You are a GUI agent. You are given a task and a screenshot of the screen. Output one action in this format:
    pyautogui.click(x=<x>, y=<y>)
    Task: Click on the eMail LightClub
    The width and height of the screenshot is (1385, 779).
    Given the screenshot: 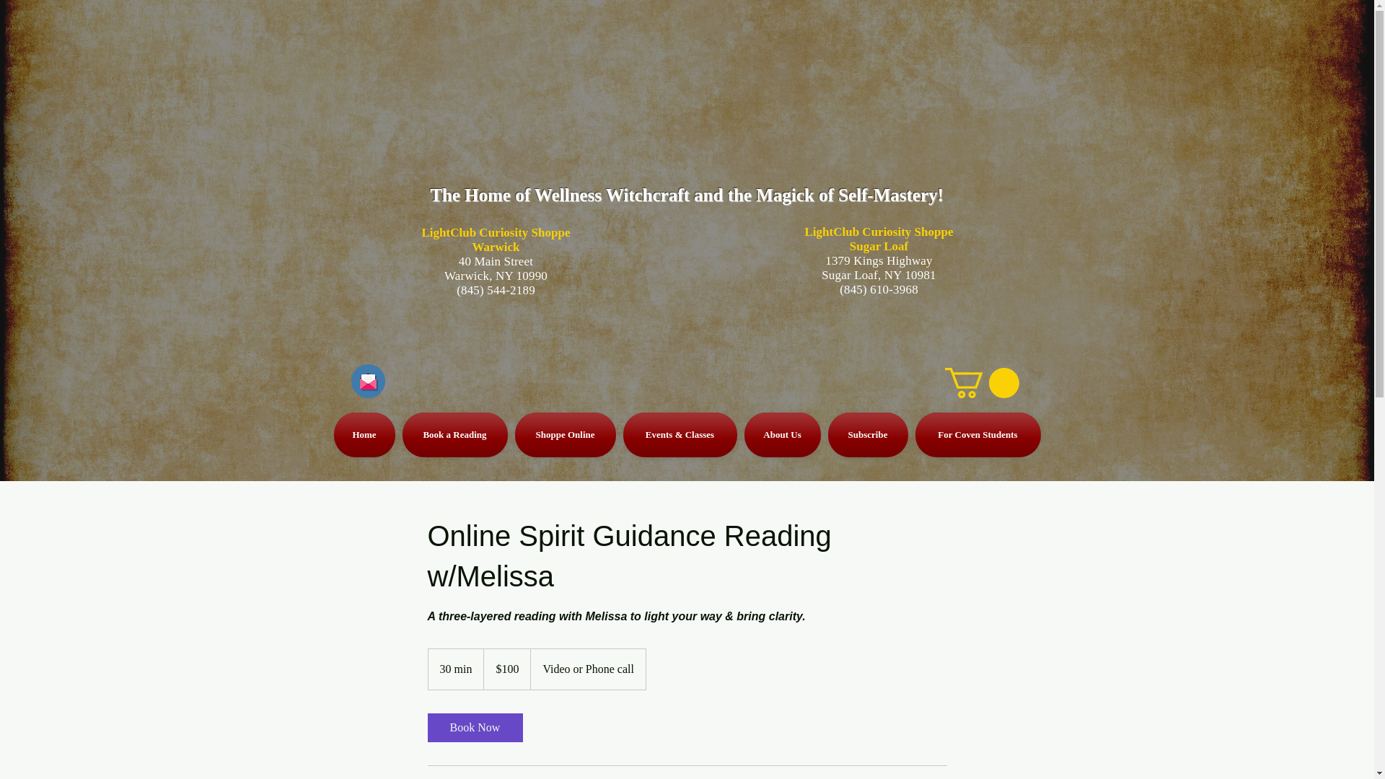 What is the action you would take?
    pyautogui.click(x=367, y=381)
    